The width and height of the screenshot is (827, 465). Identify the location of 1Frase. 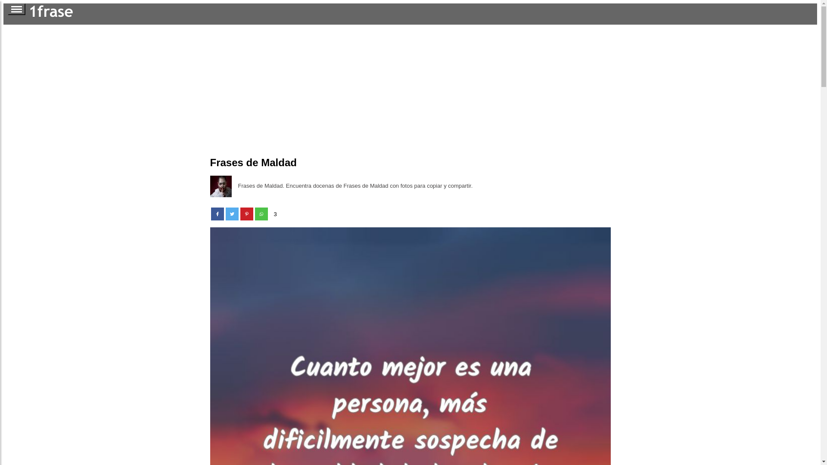
(70, 12).